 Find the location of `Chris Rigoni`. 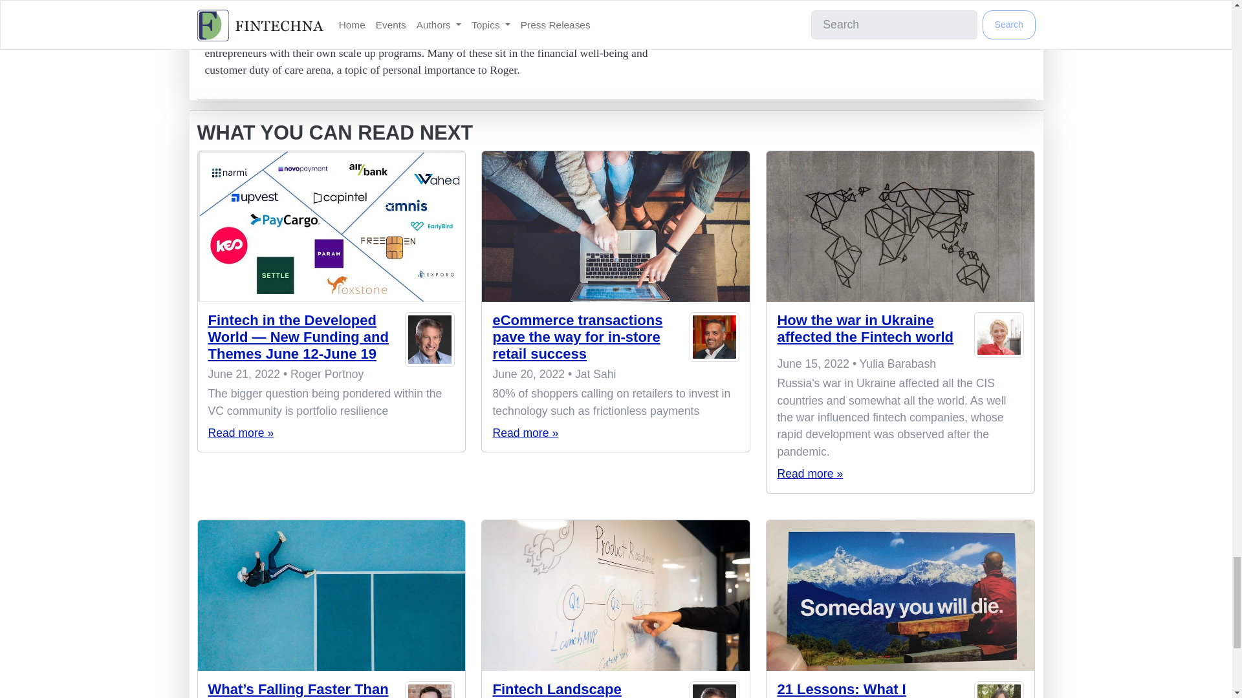

Chris Rigoni is located at coordinates (430, 690).